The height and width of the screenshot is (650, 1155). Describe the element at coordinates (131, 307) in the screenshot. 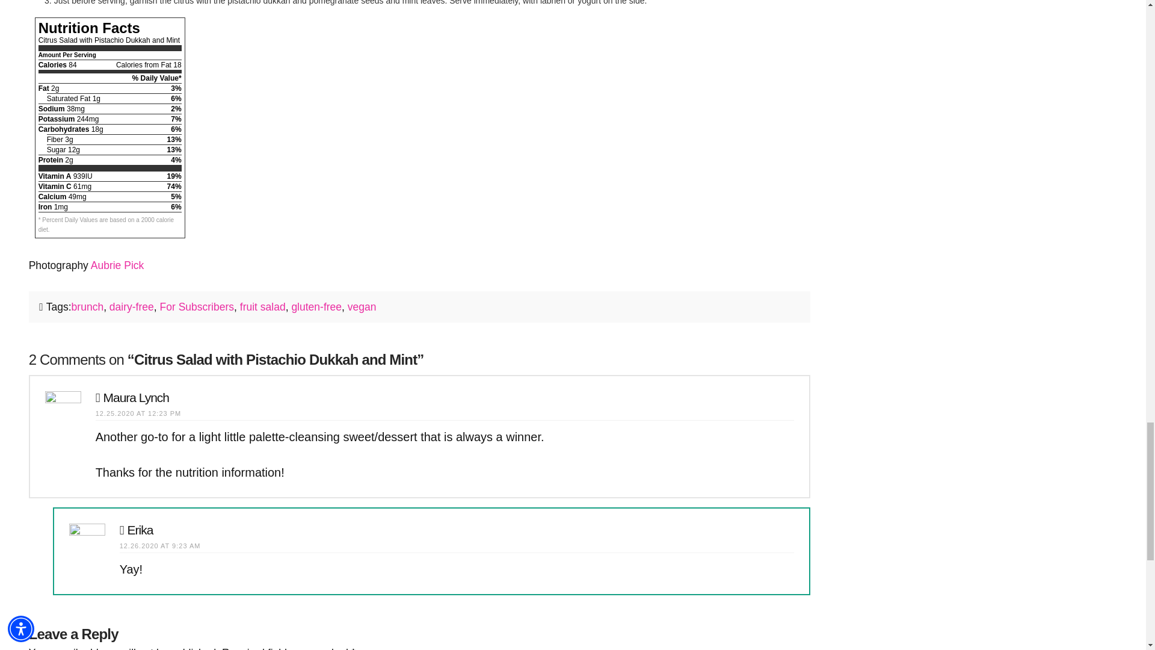

I see `dairy-free` at that location.